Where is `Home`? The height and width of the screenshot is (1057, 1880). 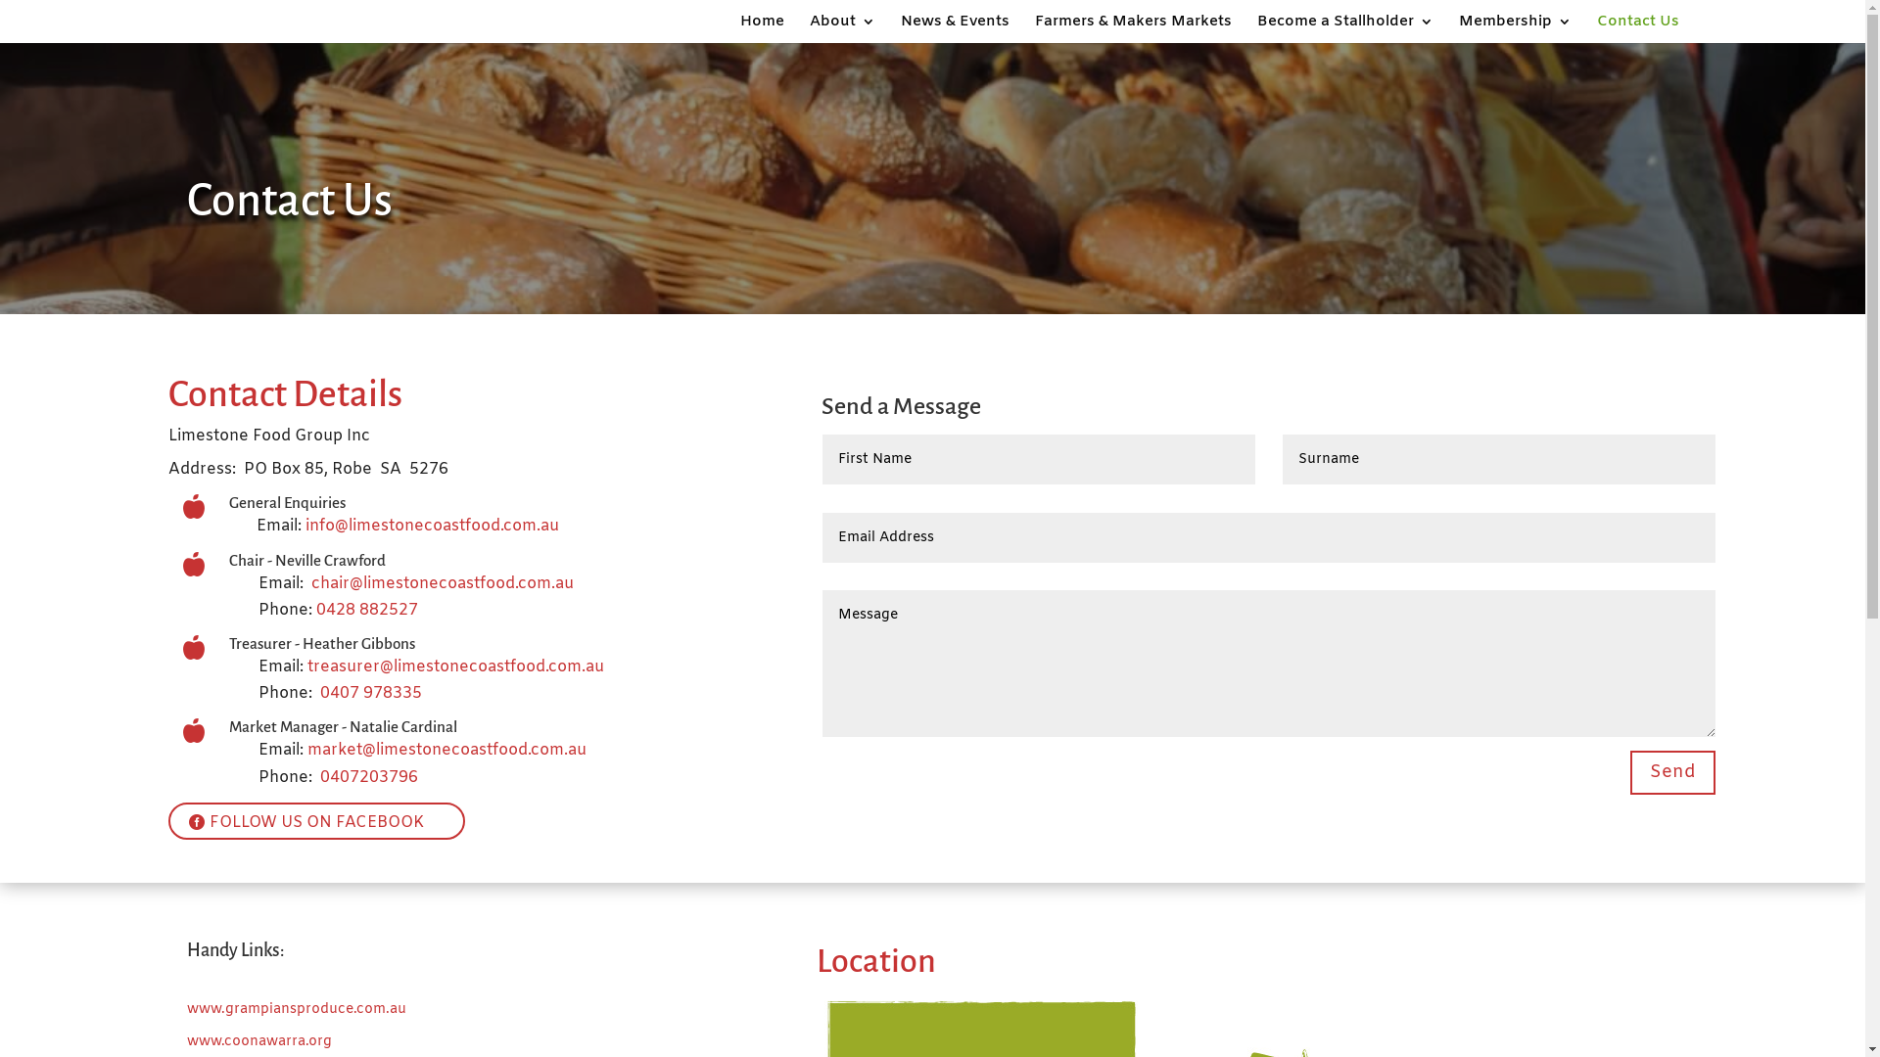
Home is located at coordinates (762, 29).